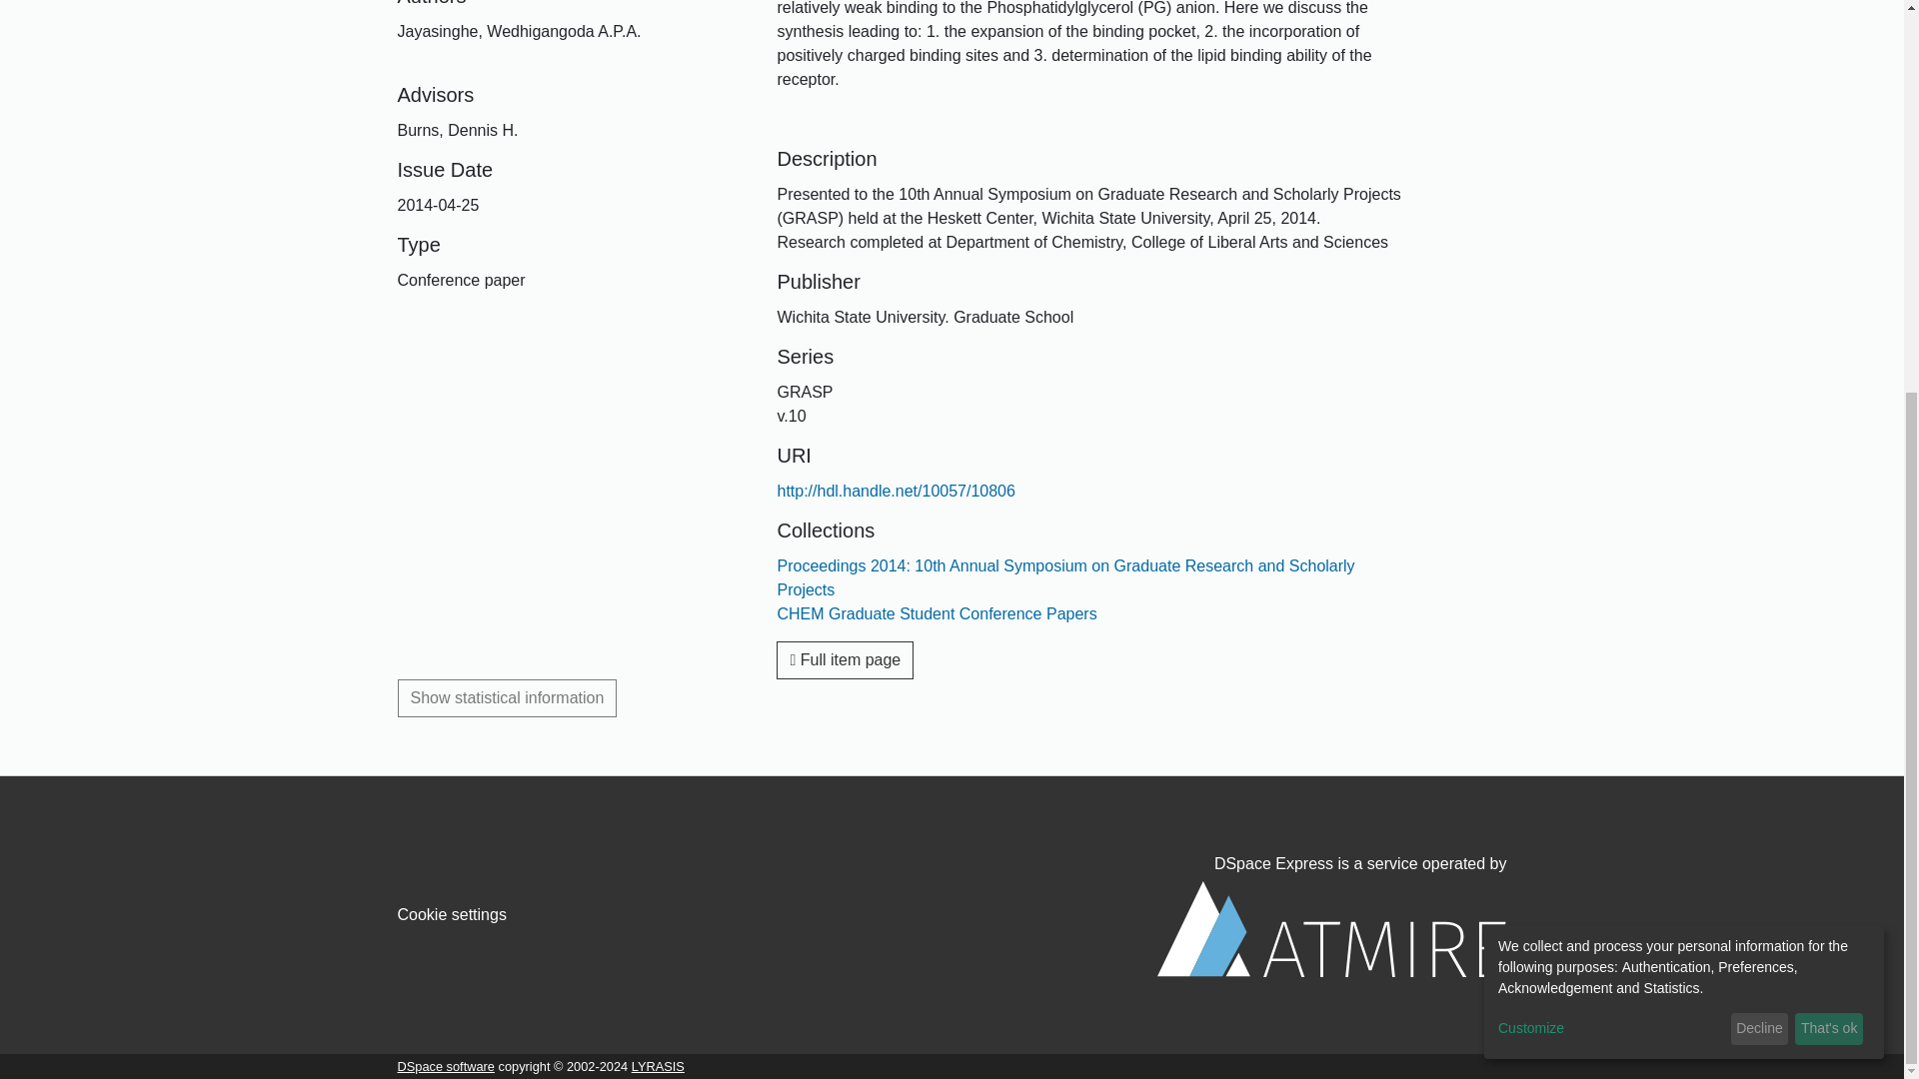  What do you see at coordinates (1331, 915) in the screenshot?
I see `DSpace Express is a service operated by` at bounding box center [1331, 915].